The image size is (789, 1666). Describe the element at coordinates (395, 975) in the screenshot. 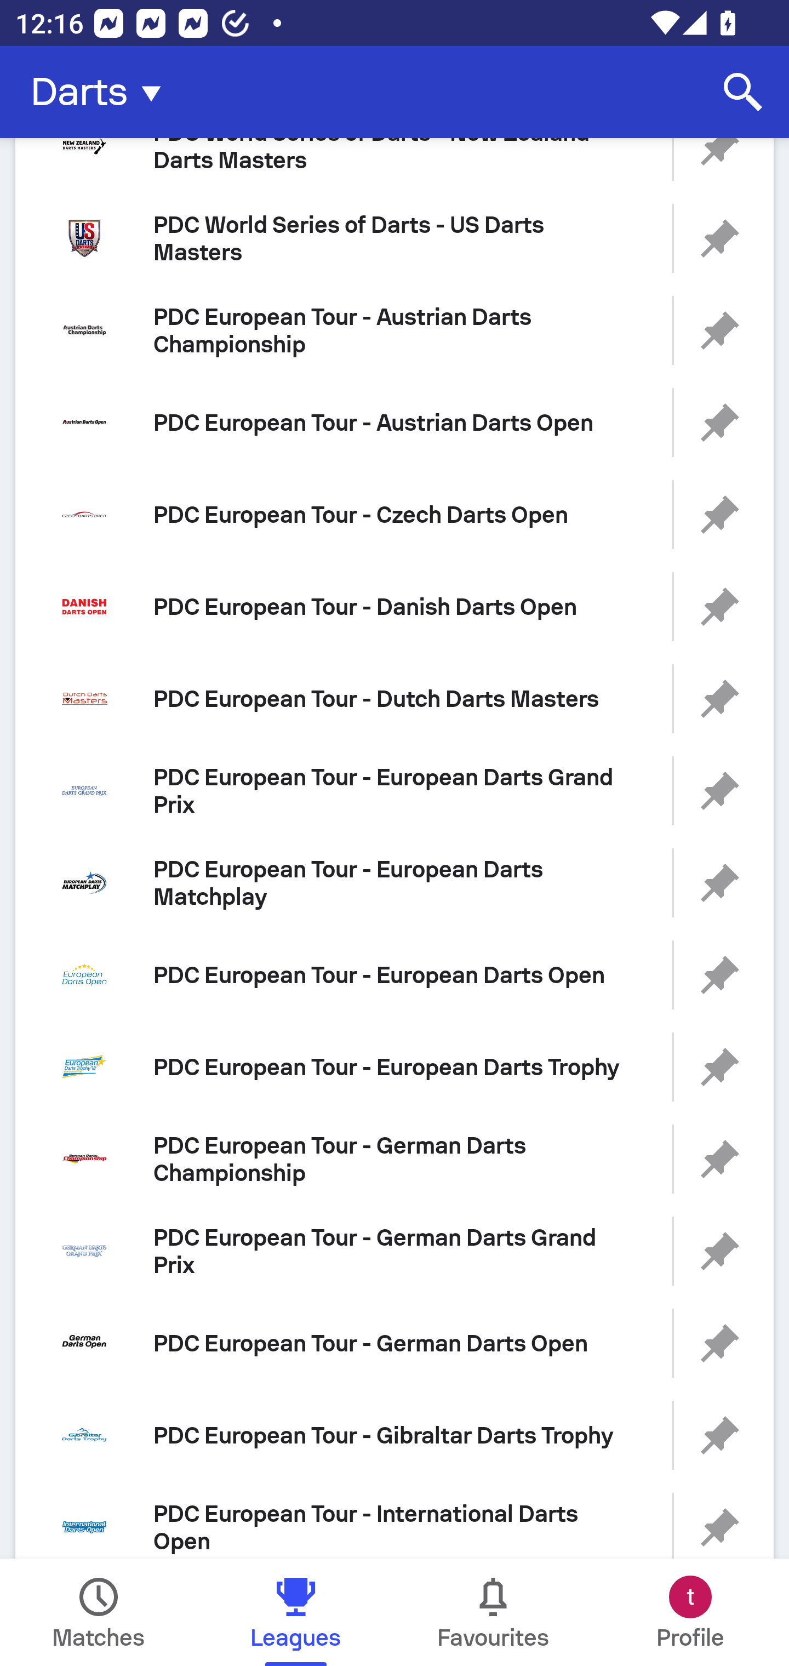

I see `PDC European Tour - European Darts Open` at that location.